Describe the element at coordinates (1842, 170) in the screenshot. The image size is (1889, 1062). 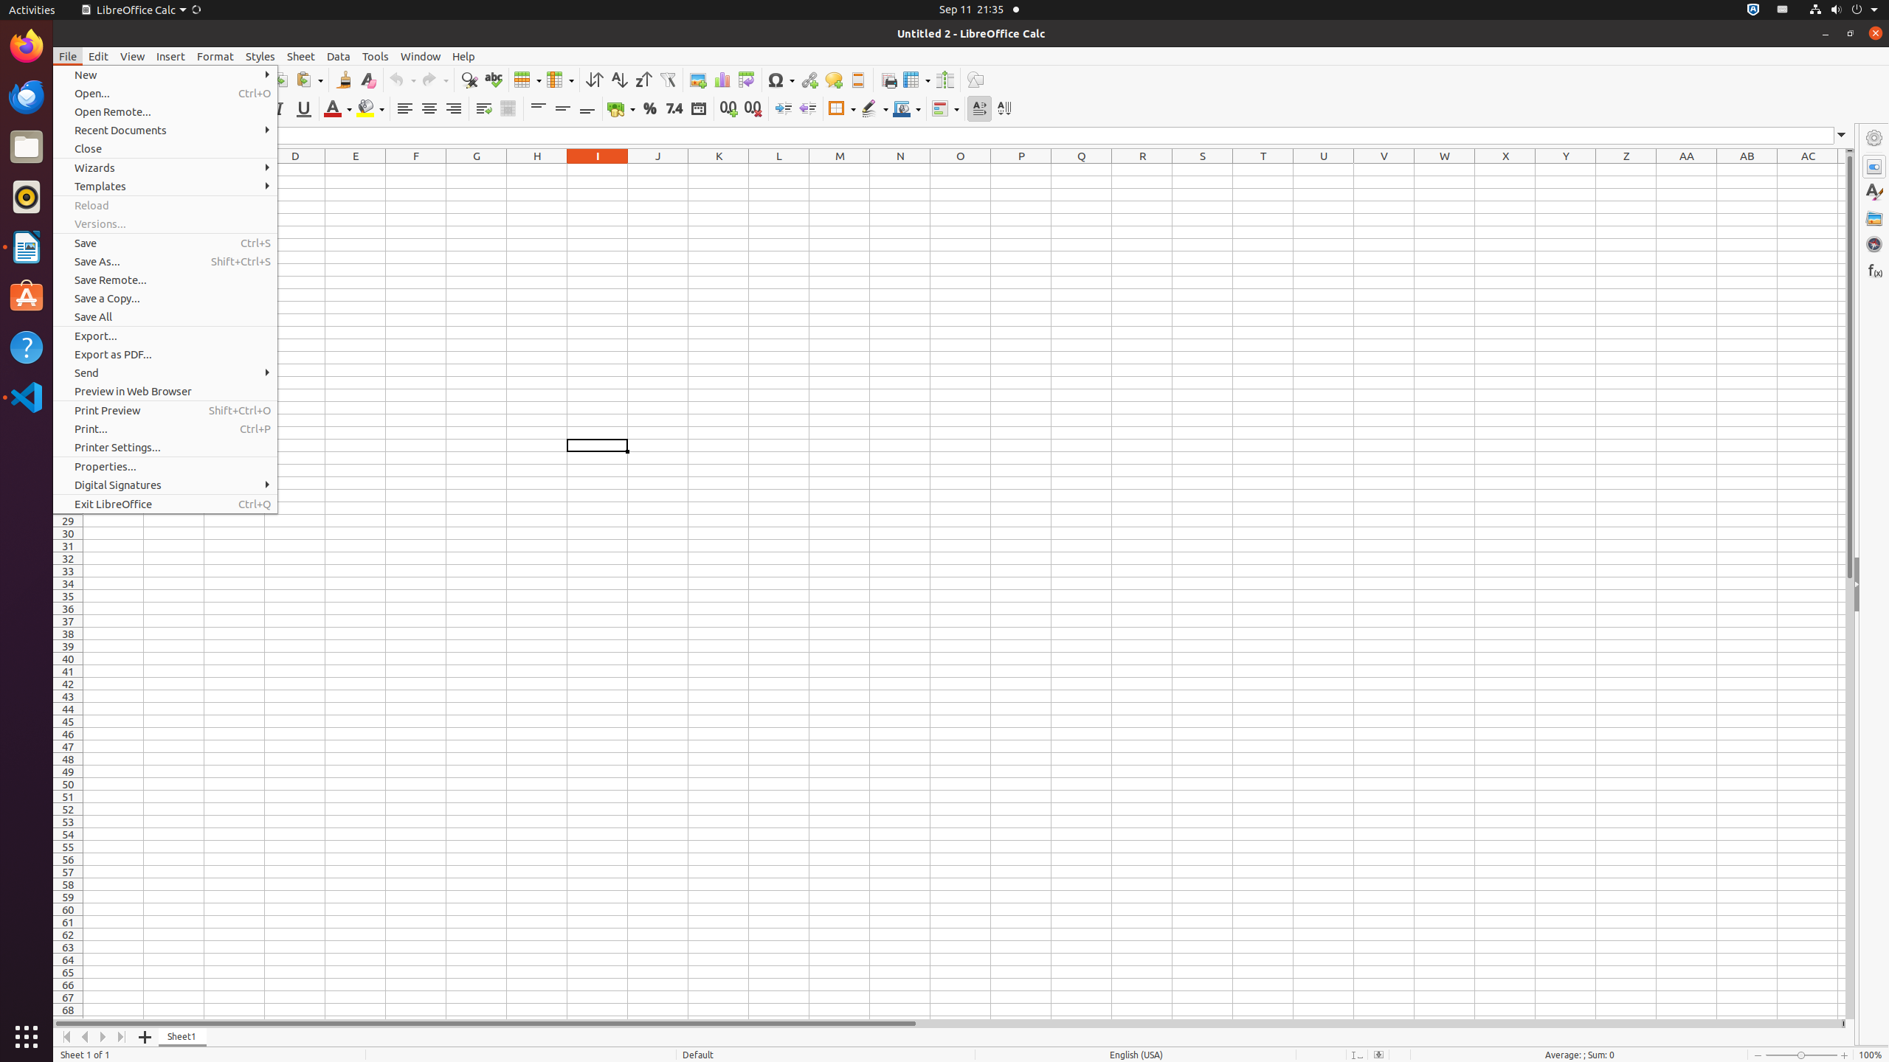
I see `AD1` at that location.